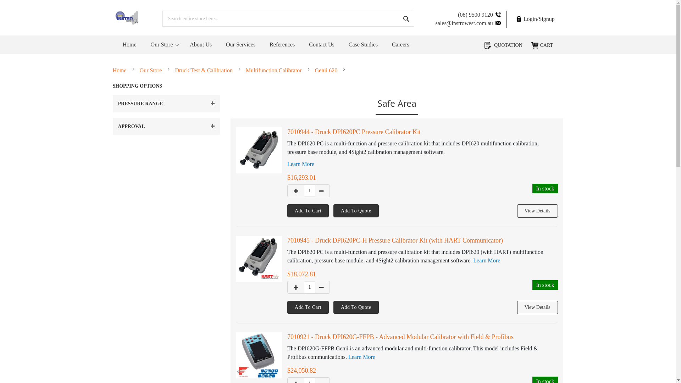 The height and width of the screenshot is (383, 681). Describe the element at coordinates (354, 132) in the screenshot. I see `7010944 - Druck DPI620PC Pressure Calibrator Kit` at that location.